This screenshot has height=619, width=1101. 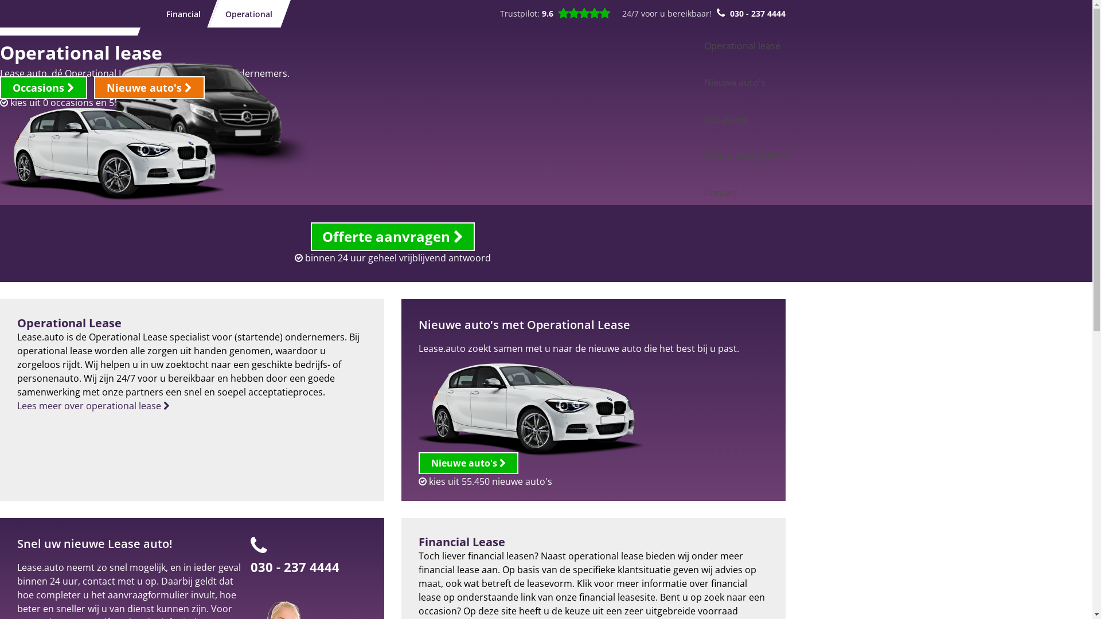 I want to click on Financial, so click(x=179, y=14).